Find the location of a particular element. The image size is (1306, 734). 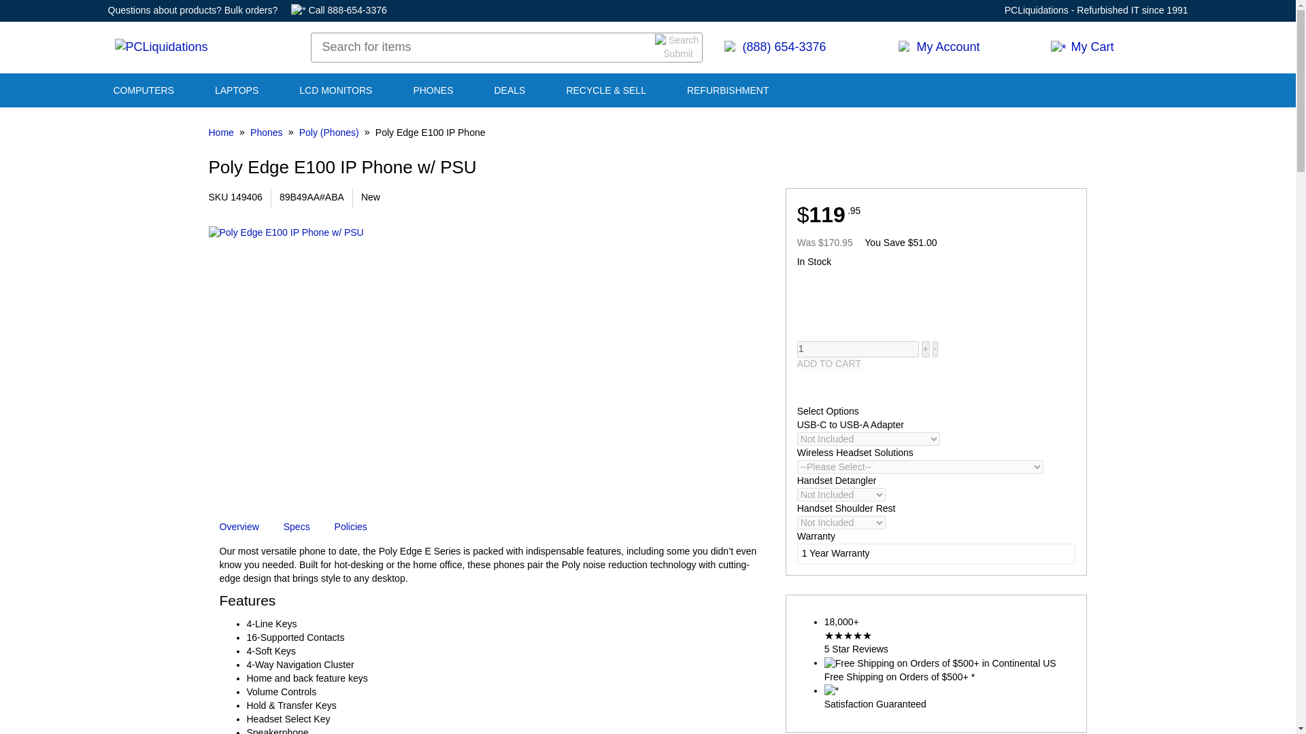

My Cart is located at coordinates (1115, 48).